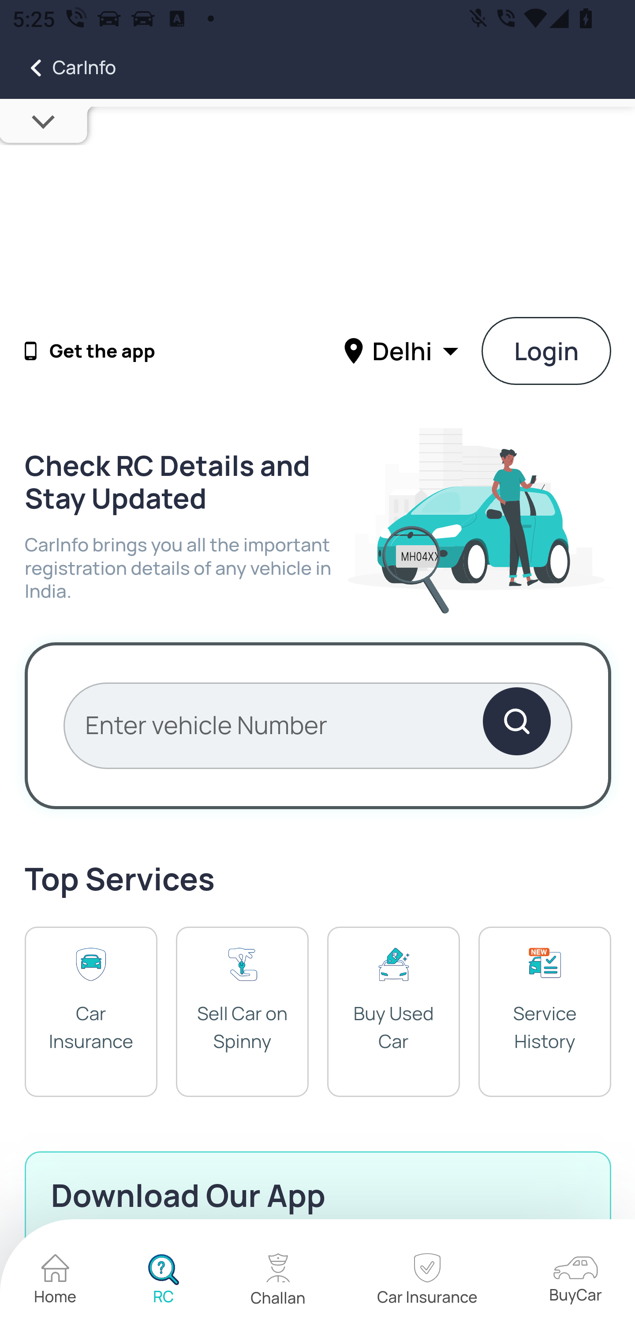  I want to click on home Car Insurance home Car Insurance, so click(427, 1282).